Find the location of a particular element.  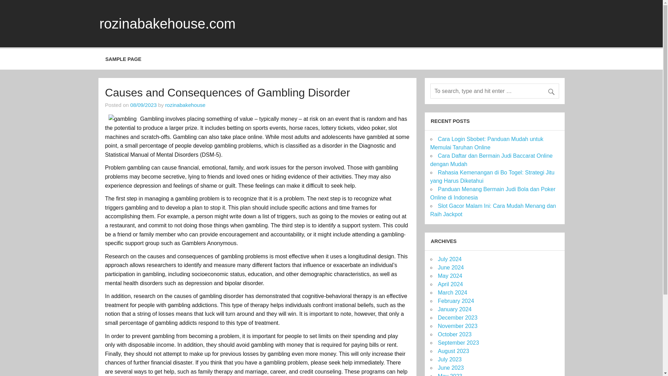

View all posts by rozinabakehouse is located at coordinates (185, 104).